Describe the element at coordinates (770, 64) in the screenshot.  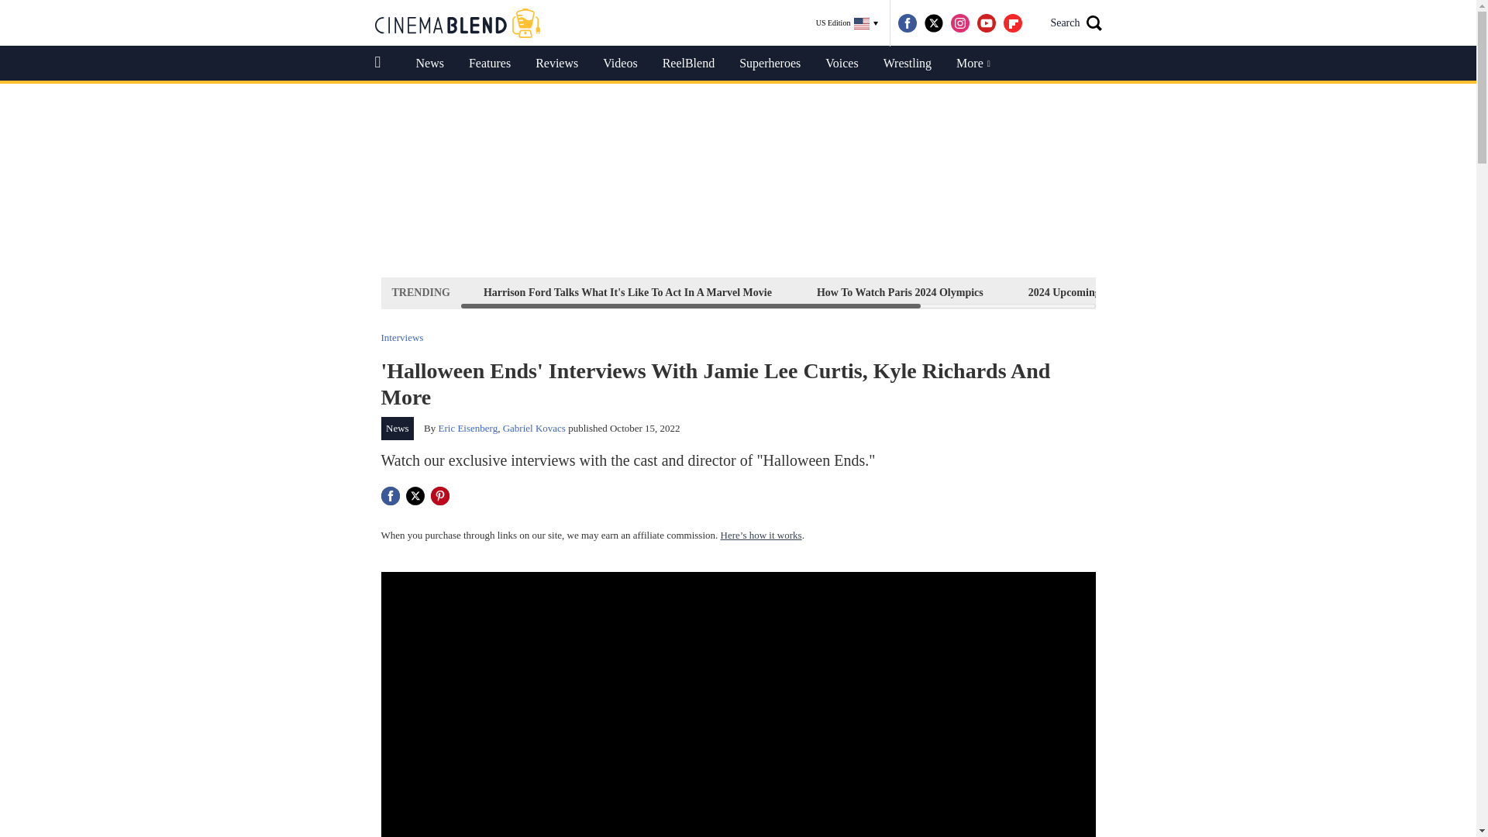
I see `Superheroes` at that location.